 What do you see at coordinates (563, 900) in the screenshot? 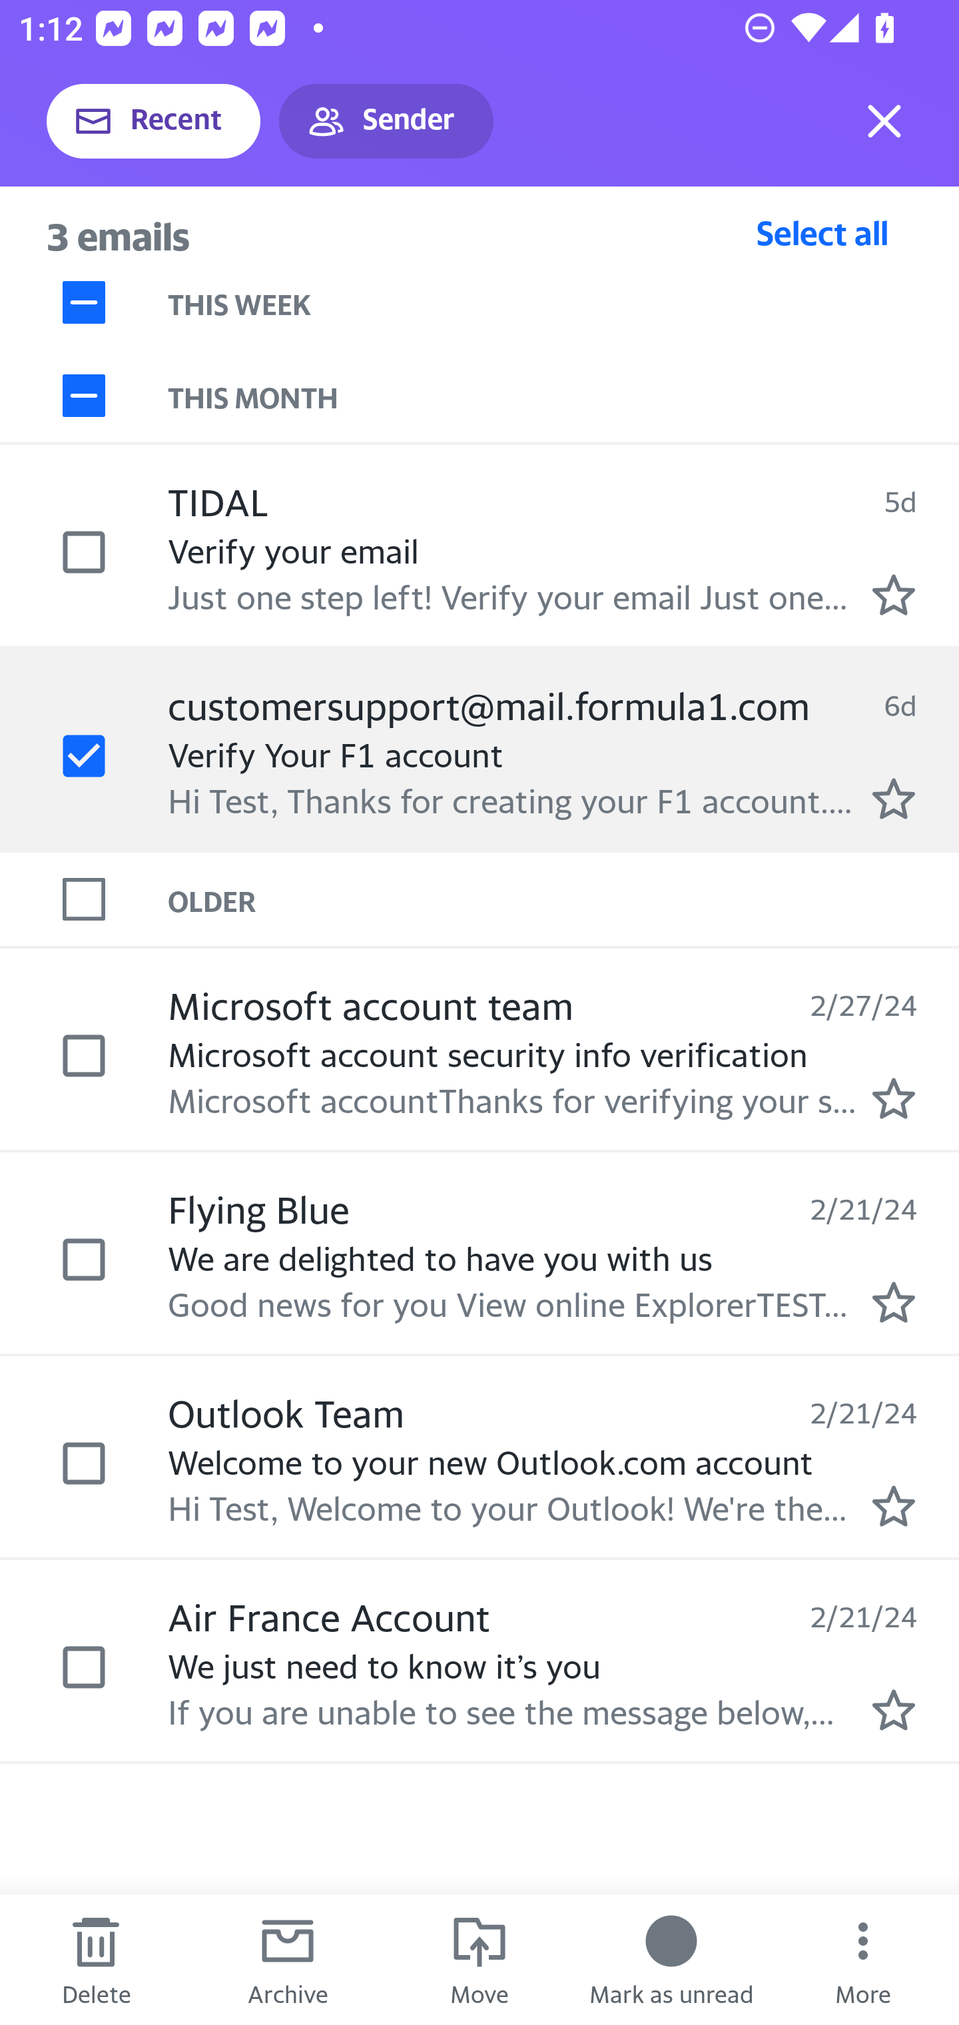
I see `OLDER` at bounding box center [563, 900].